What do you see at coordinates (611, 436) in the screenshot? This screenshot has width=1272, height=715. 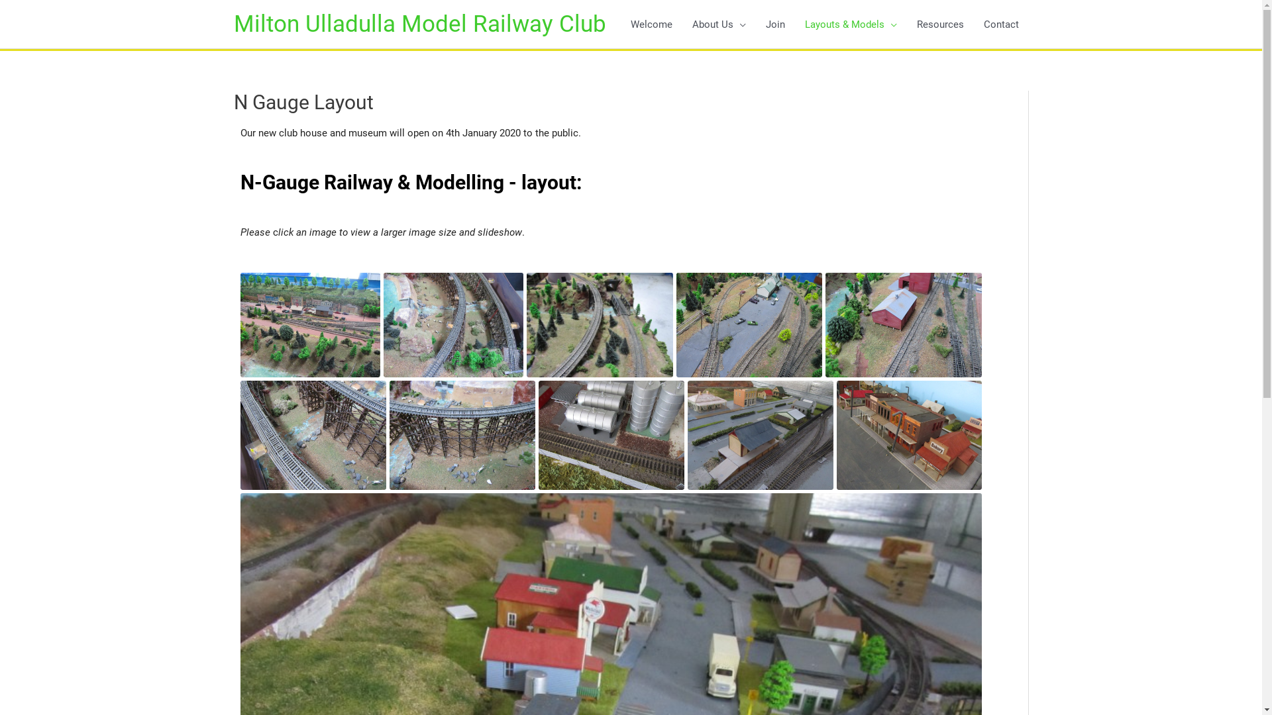 I see `Example of our model details` at bounding box center [611, 436].